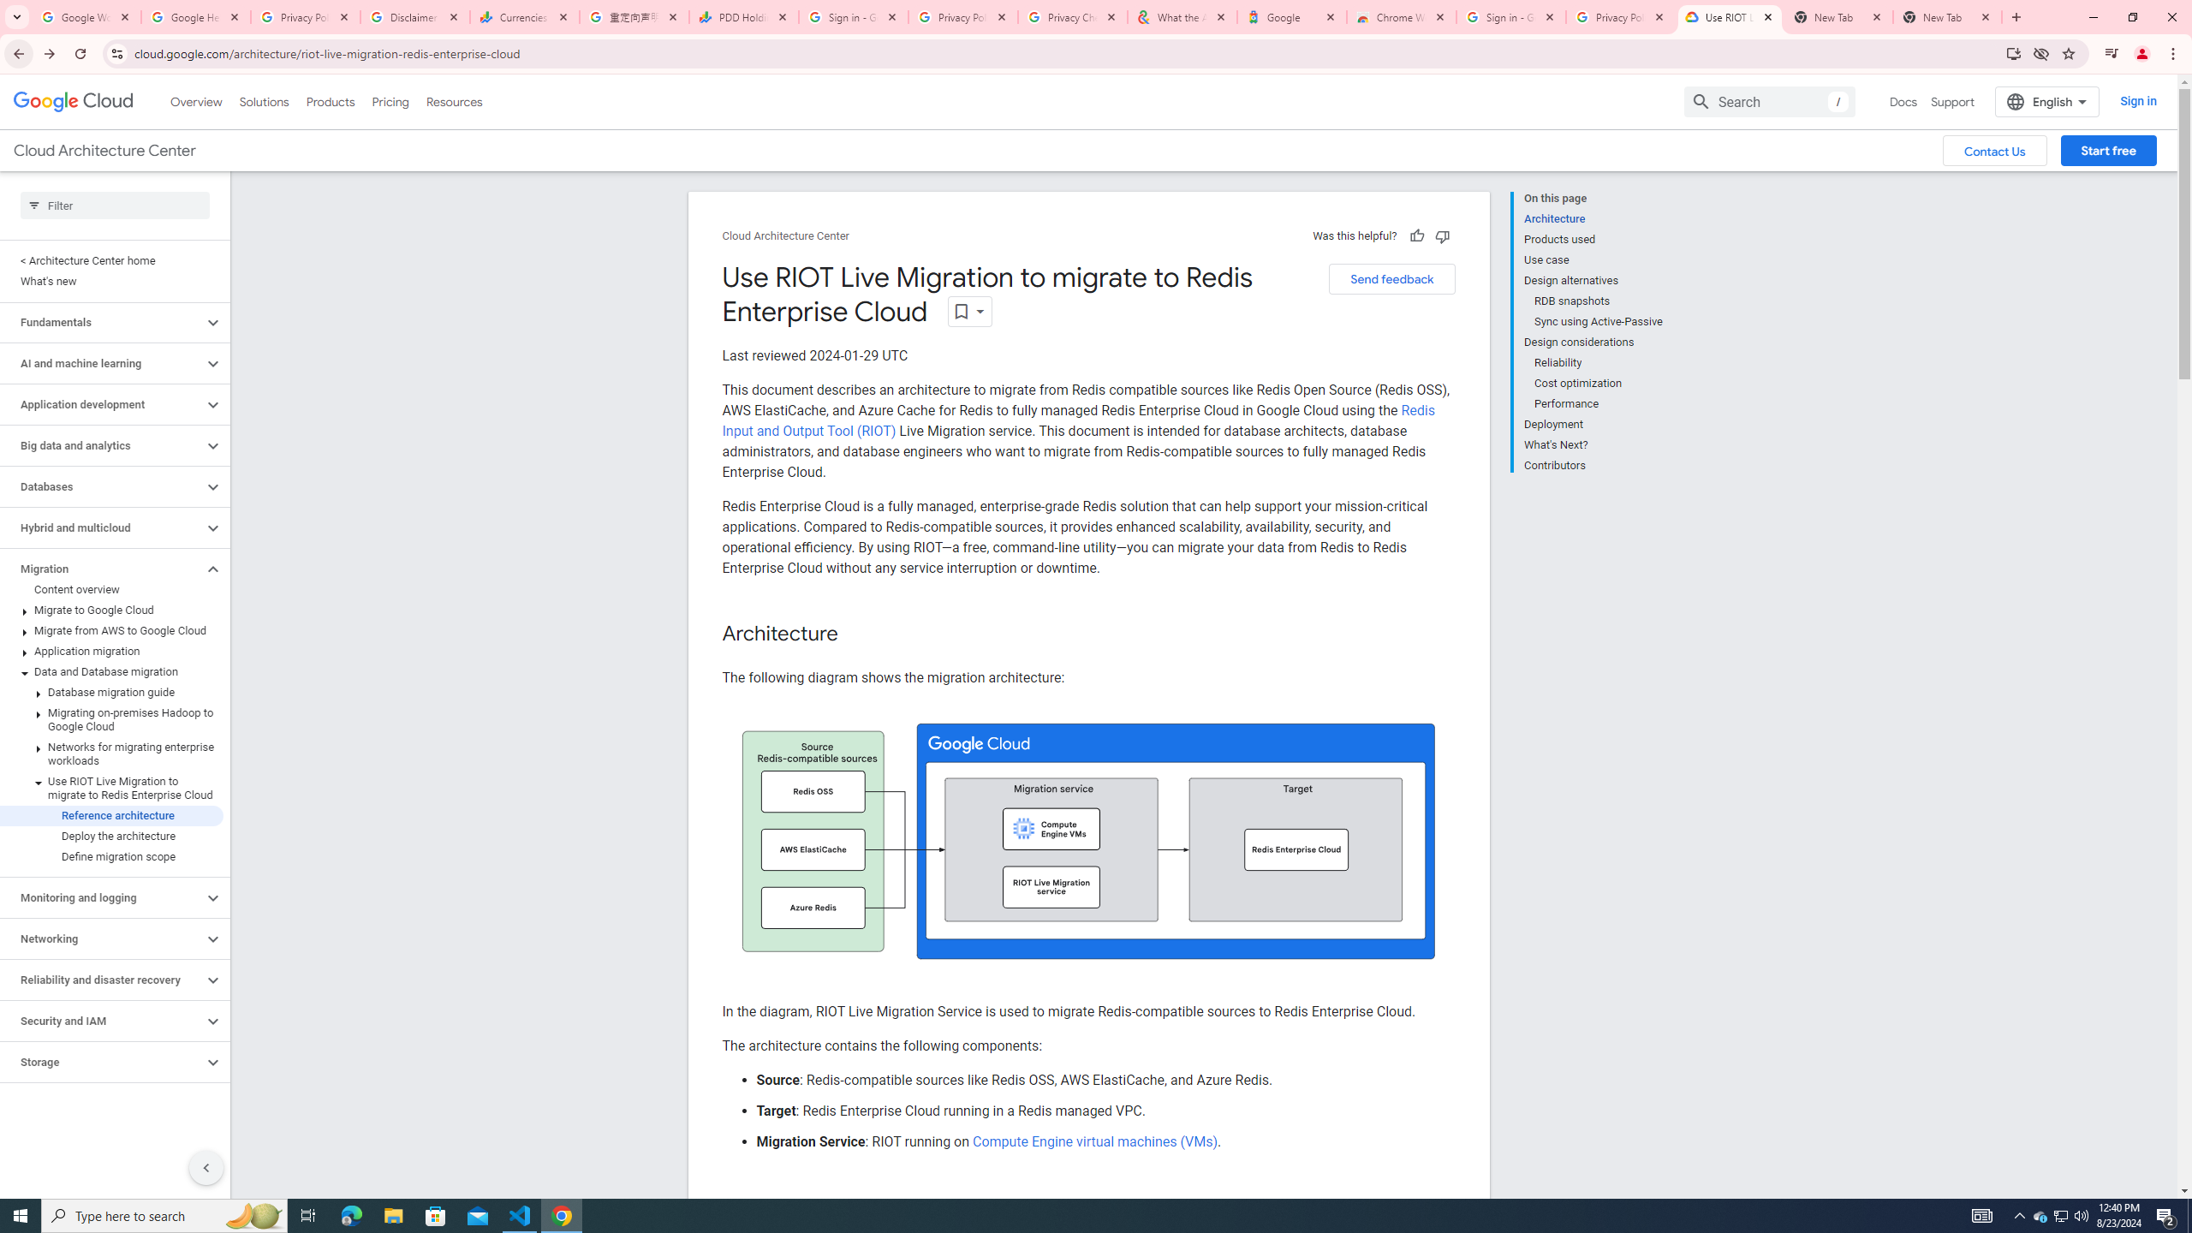 This screenshot has height=1233, width=2192. I want to click on Start free, so click(2108, 151).